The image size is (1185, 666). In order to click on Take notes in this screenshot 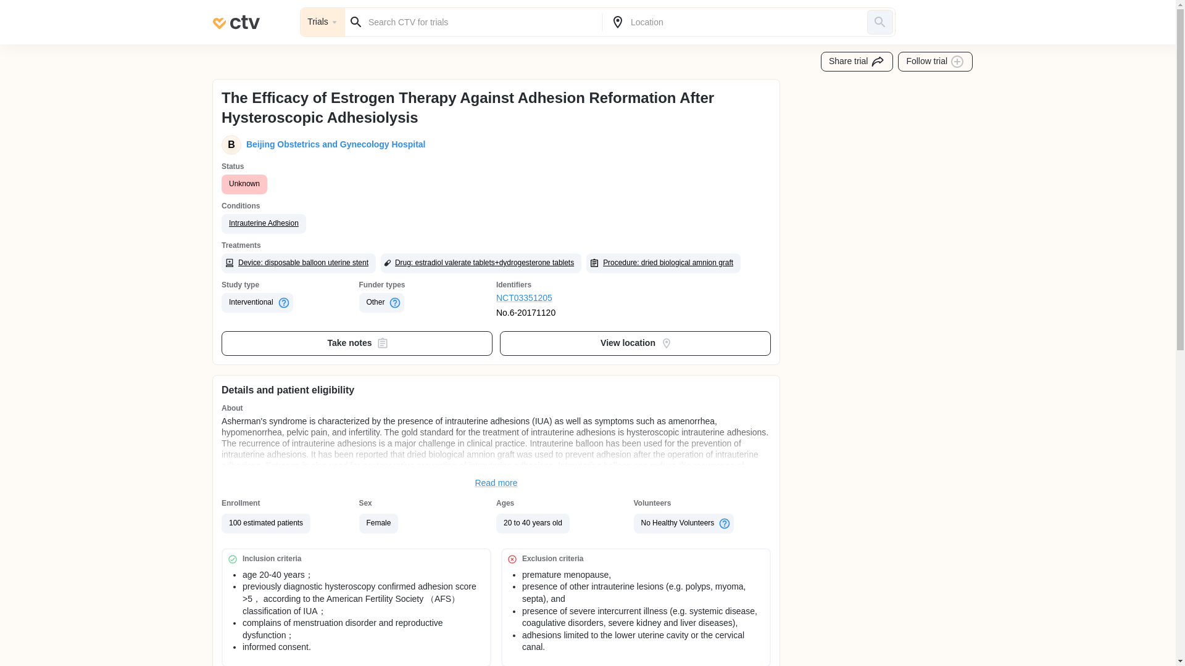, I will do `click(357, 343)`.